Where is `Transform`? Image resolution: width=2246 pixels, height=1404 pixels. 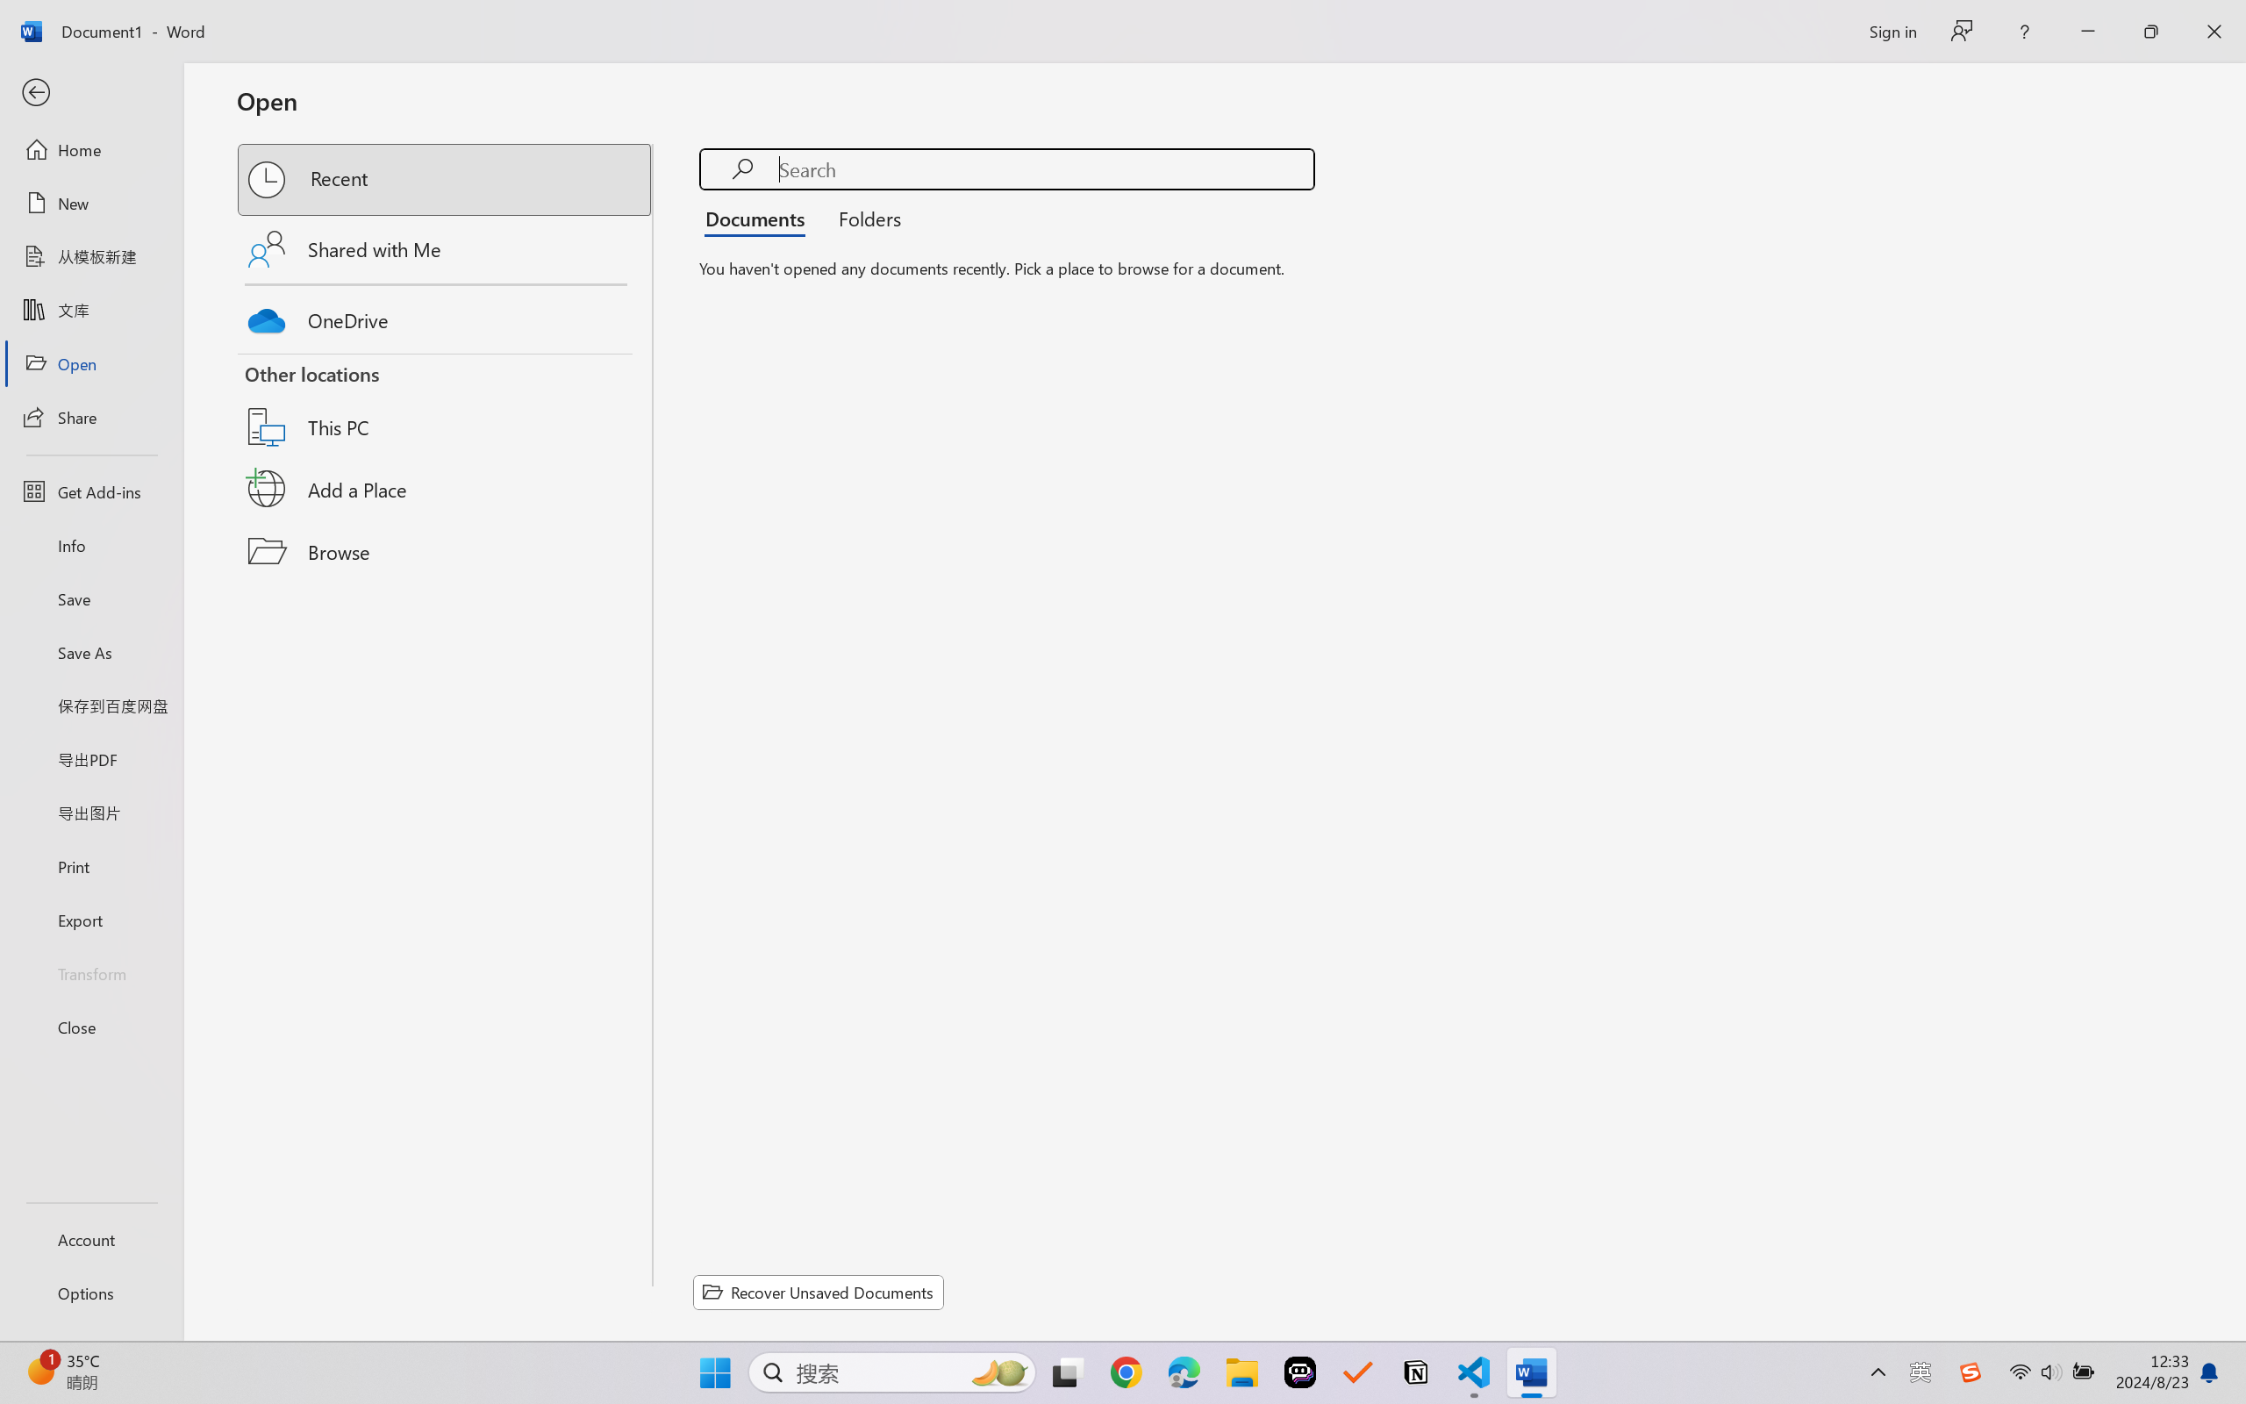 Transform is located at coordinates (91, 972).